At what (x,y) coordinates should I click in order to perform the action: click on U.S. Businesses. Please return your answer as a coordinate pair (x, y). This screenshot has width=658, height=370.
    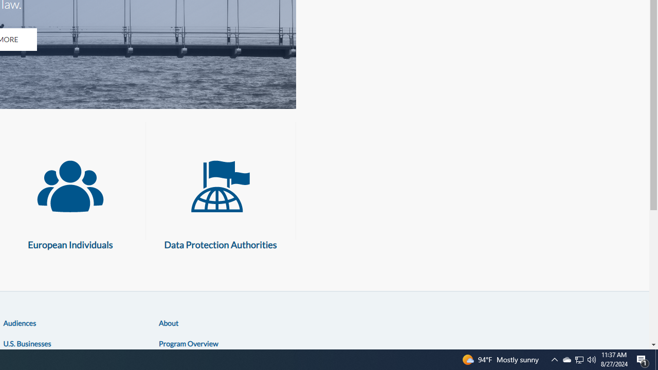
    Looking at the image, I should click on (27, 343).